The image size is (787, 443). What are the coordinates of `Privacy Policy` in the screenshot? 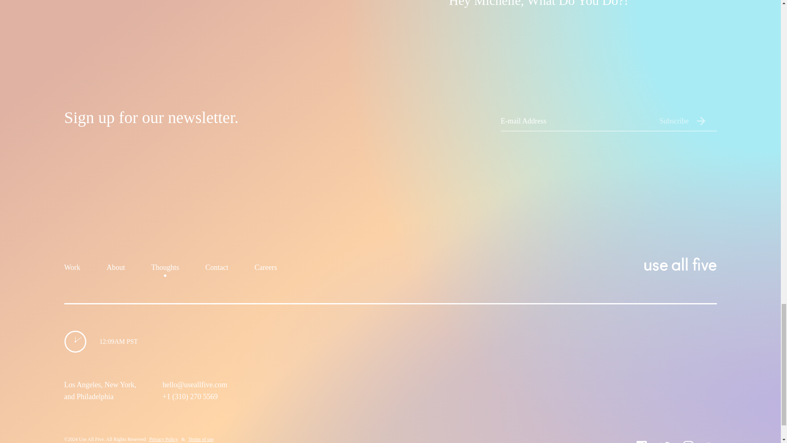 It's located at (163, 439).